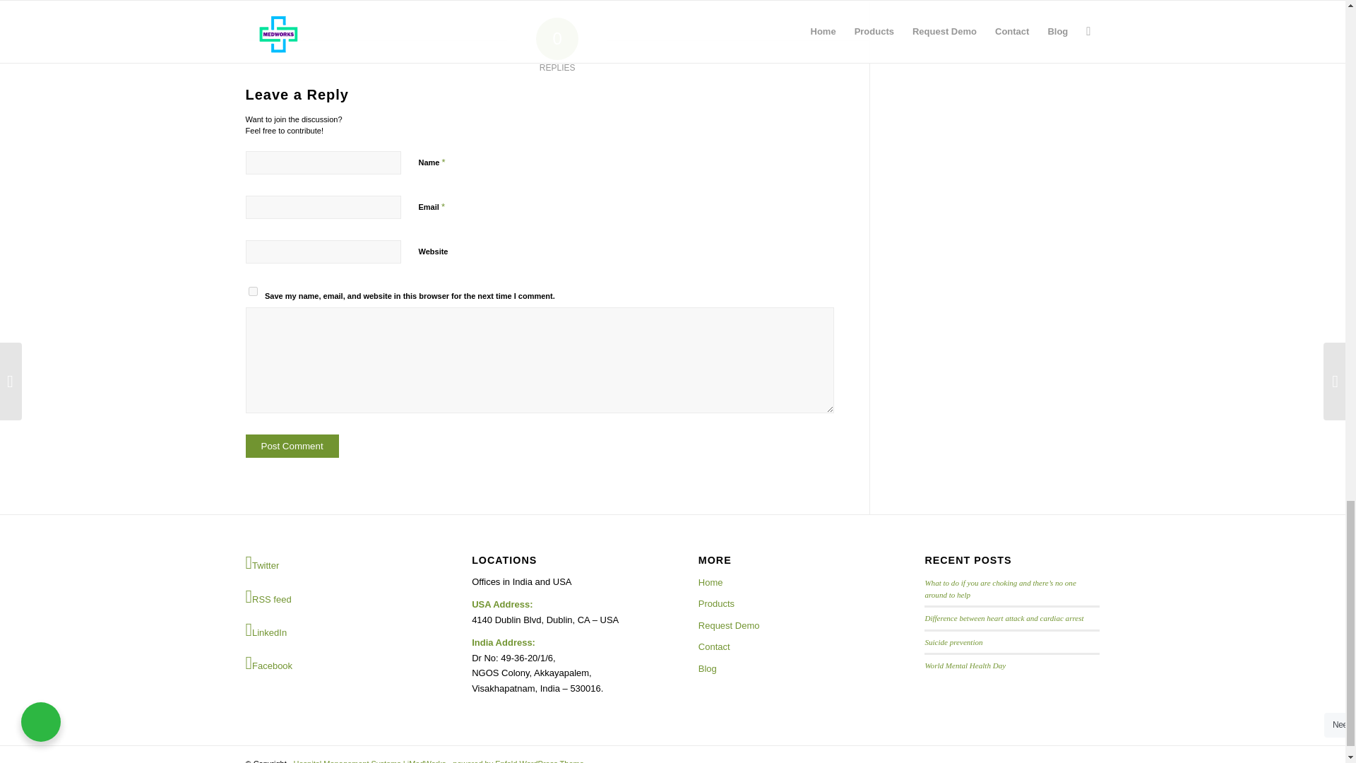 The height and width of the screenshot is (763, 1356). I want to click on yes, so click(253, 291).